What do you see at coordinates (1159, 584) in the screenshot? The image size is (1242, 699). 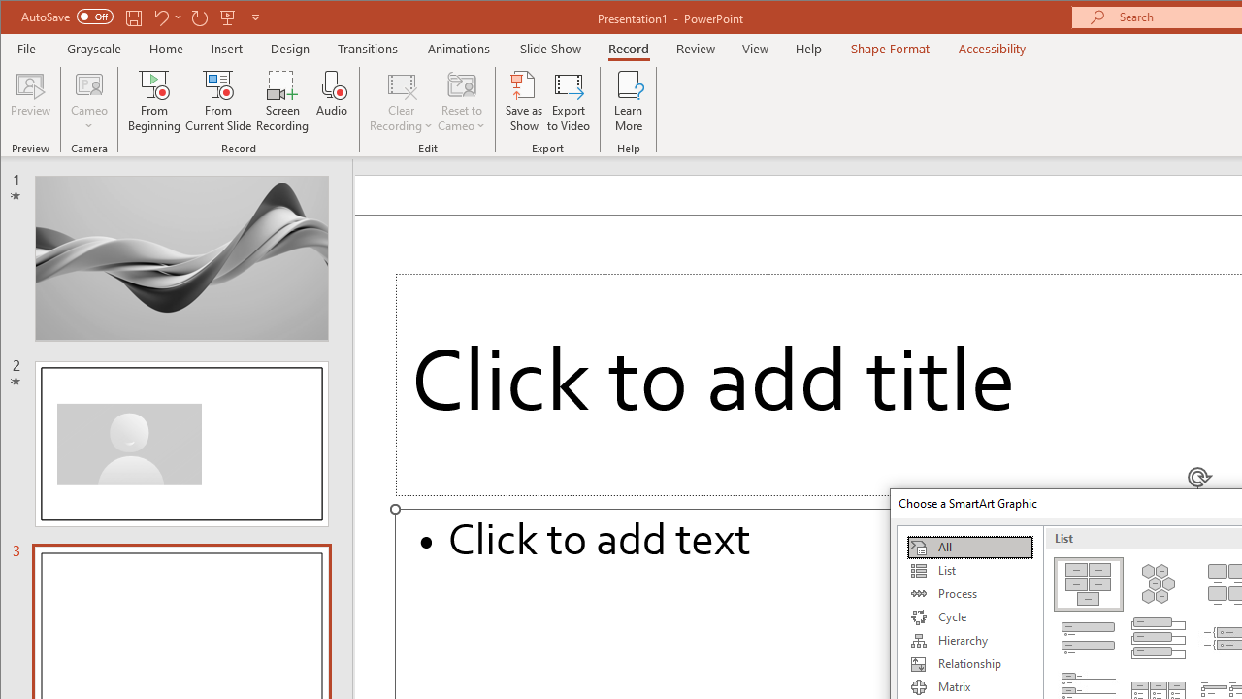 I see `Alternating Hexagons` at bounding box center [1159, 584].